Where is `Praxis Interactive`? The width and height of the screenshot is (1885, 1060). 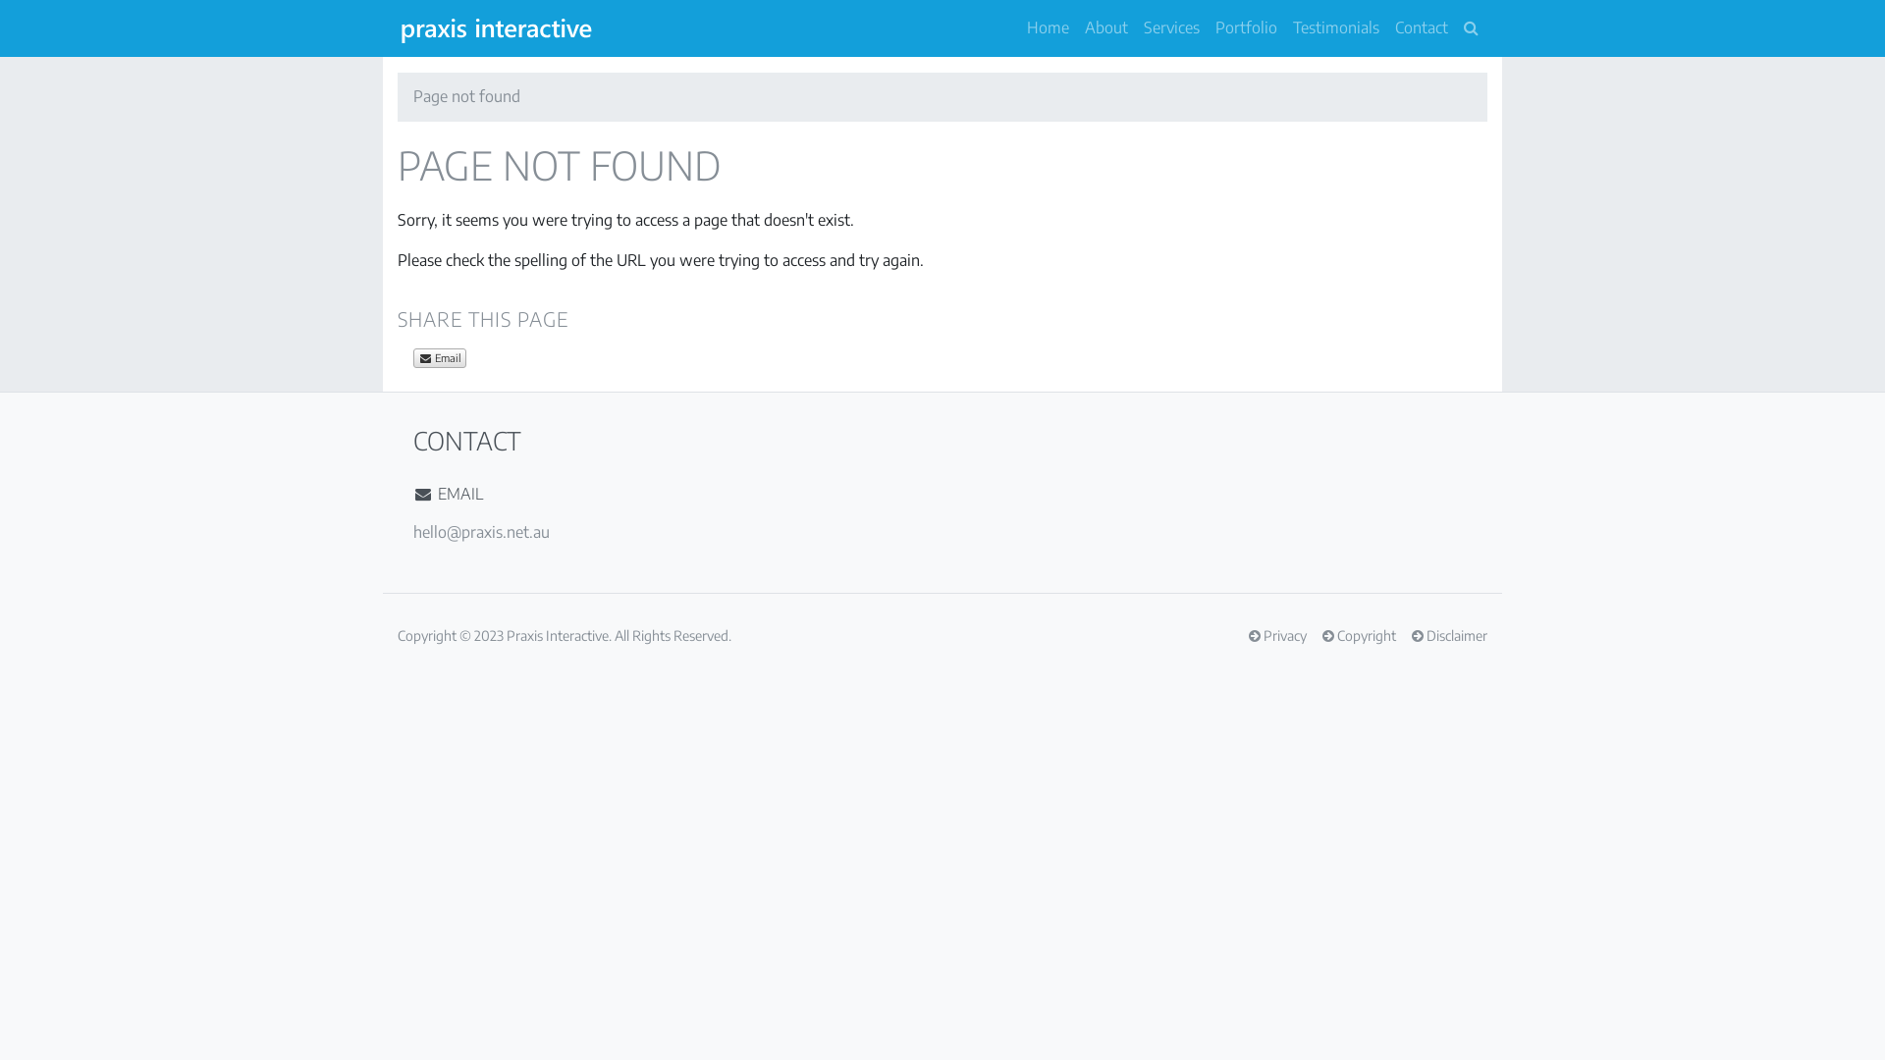 Praxis Interactive is located at coordinates (558, 636).